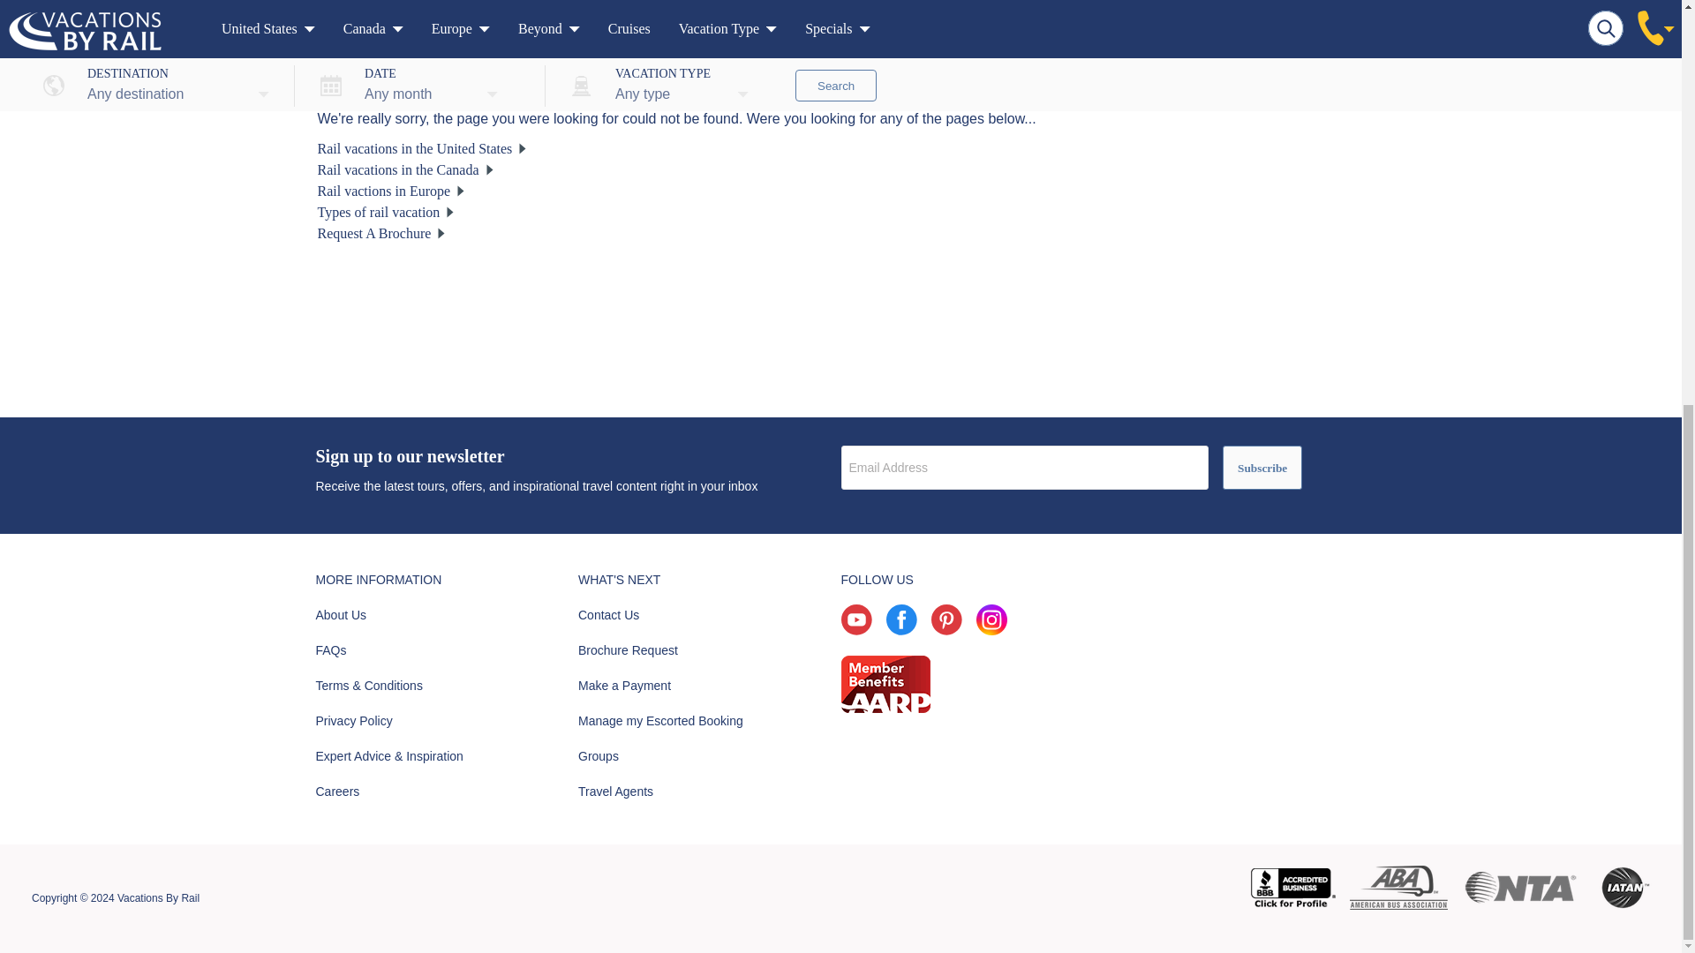 The width and height of the screenshot is (1695, 953). Describe the element at coordinates (598, 755) in the screenshot. I see `Groups` at that location.